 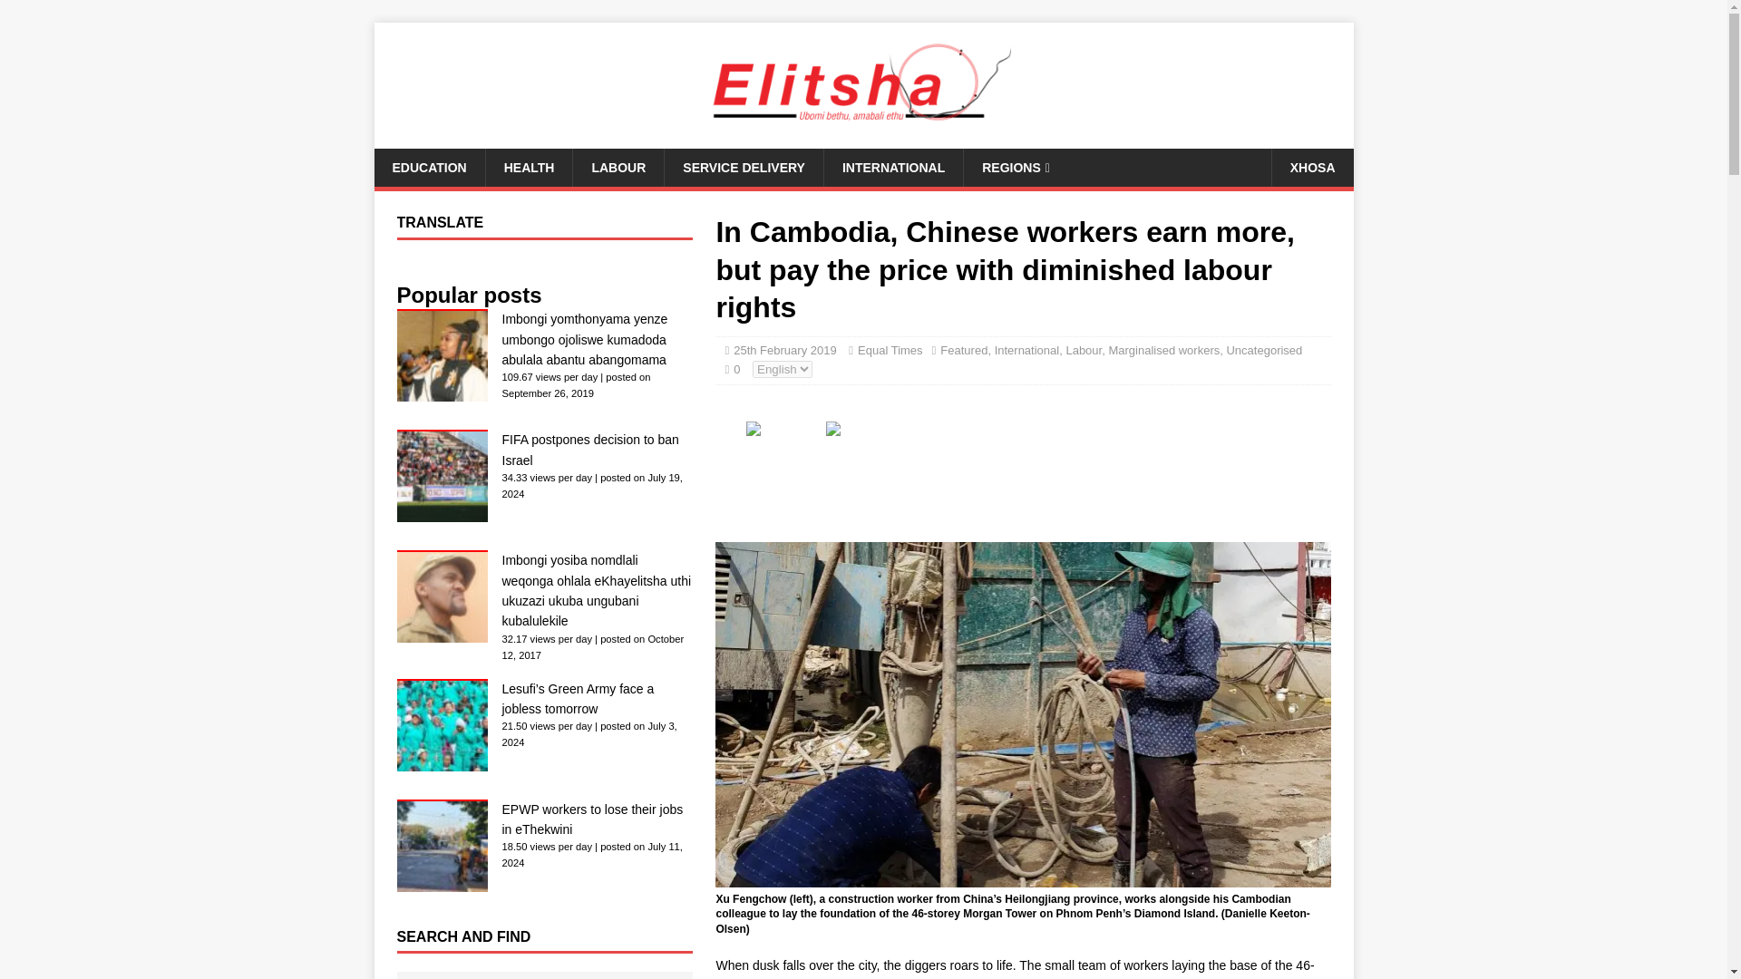 What do you see at coordinates (1264, 350) in the screenshot?
I see `Uncategorised` at bounding box center [1264, 350].